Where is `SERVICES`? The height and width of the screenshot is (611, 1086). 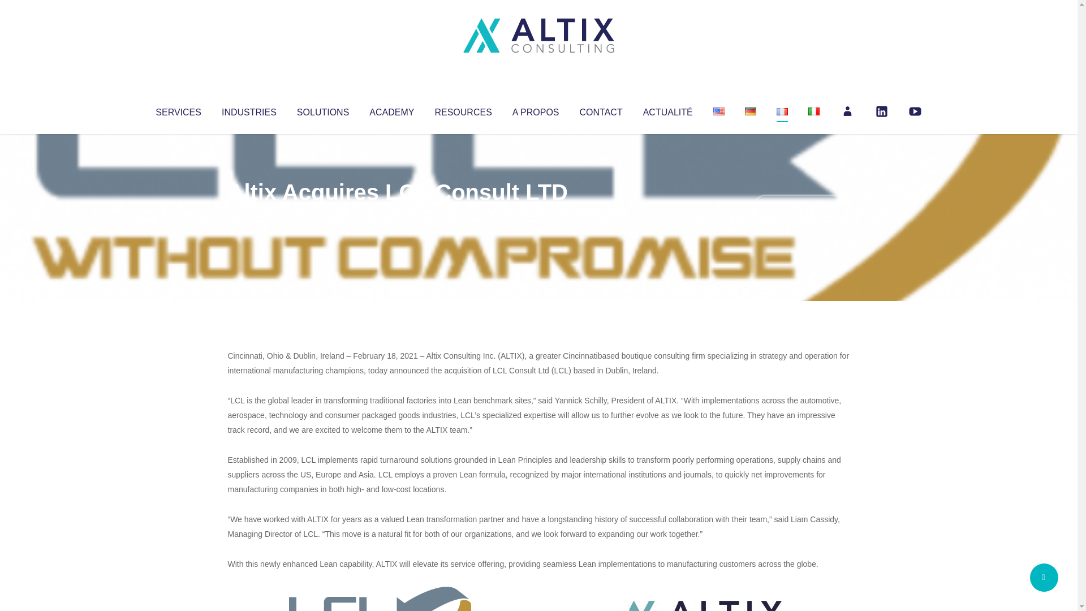 SERVICES is located at coordinates (178, 110).